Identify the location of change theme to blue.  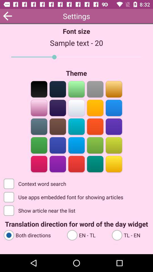
(114, 108).